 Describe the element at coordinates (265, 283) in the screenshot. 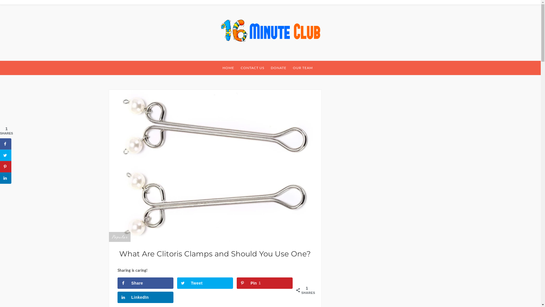

I see `Pin
1` at that location.